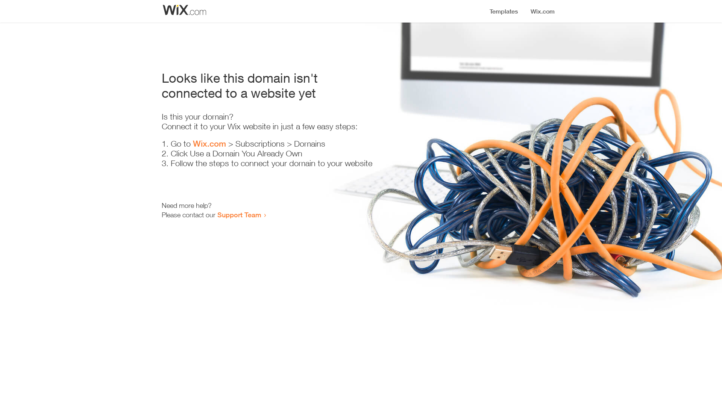 Image resolution: width=722 pixels, height=406 pixels. I want to click on Wix.com, so click(209, 144).